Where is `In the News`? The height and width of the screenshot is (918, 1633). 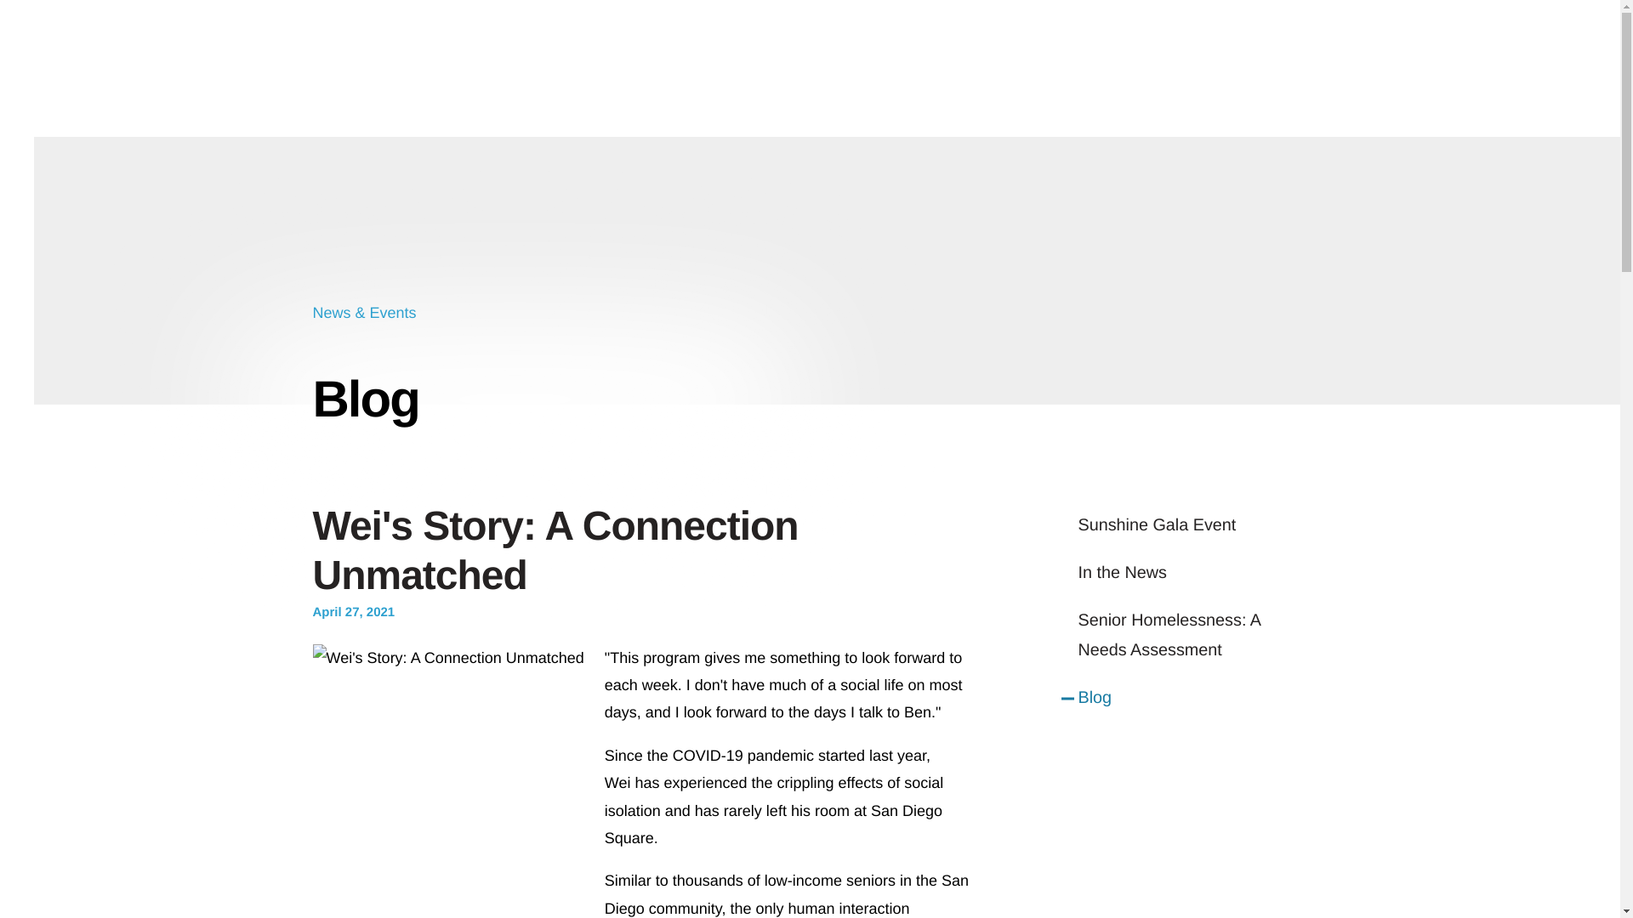
In the News is located at coordinates (1192, 573).